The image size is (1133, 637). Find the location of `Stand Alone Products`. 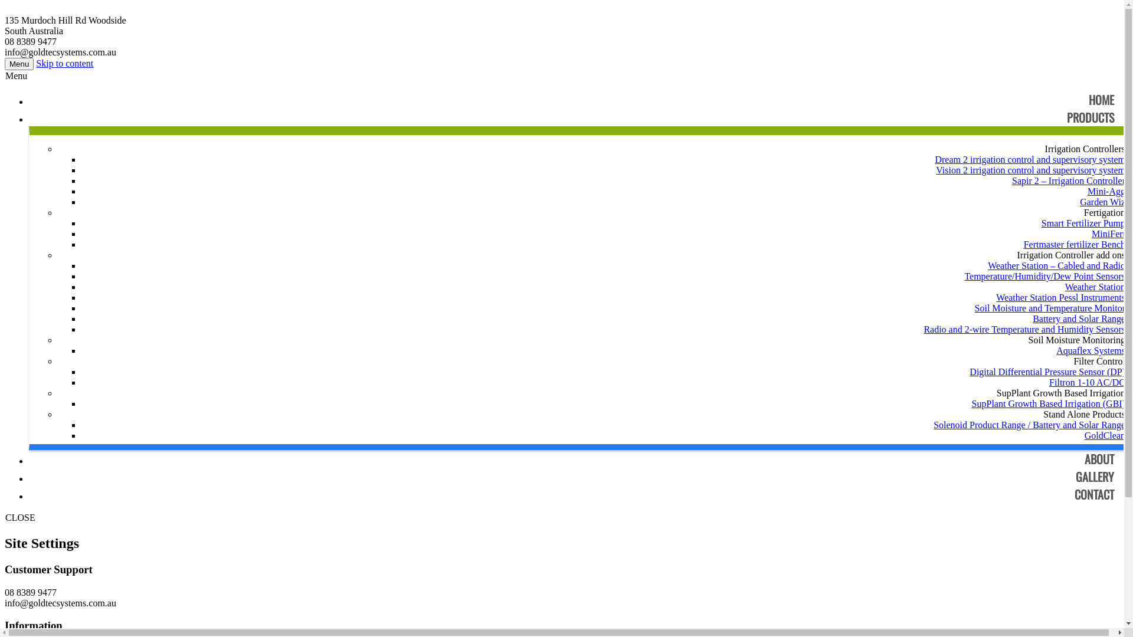

Stand Alone Products is located at coordinates (1085, 414).